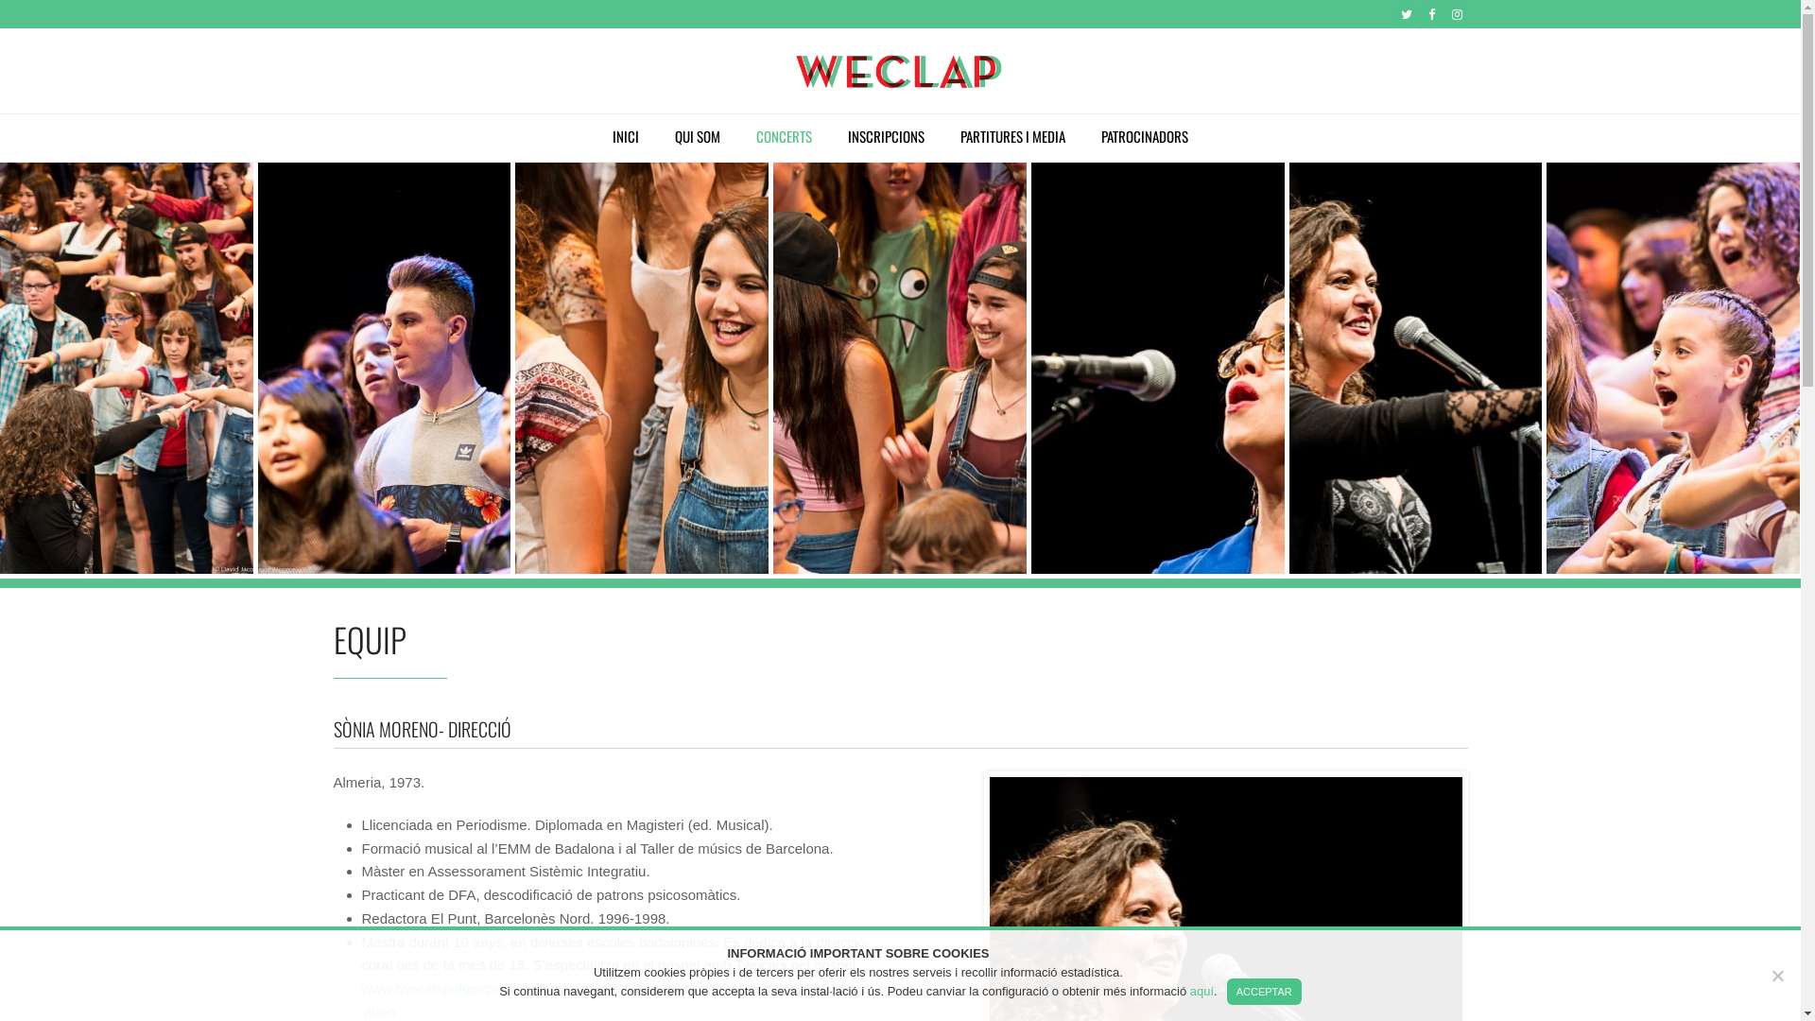 This screenshot has height=1021, width=1815. Describe the element at coordinates (1457, 15) in the screenshot. I see `Instagram` at that location.